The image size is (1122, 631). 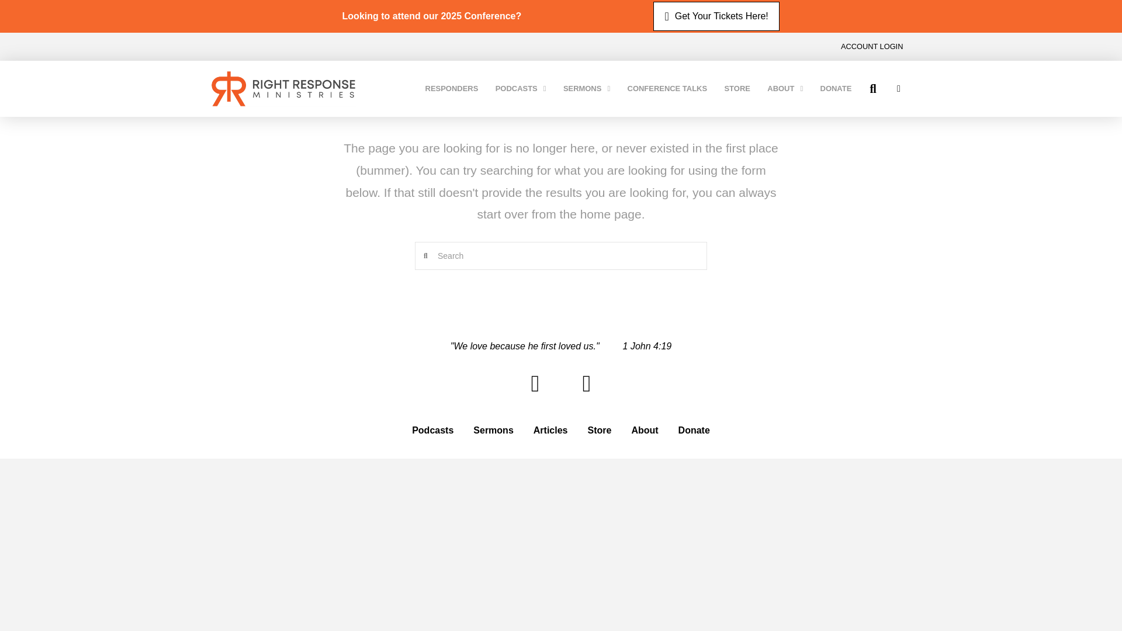 What do you see at coordinates (600, 430) in the screenshot?
I see `Store` at bounding box center [600, 430].